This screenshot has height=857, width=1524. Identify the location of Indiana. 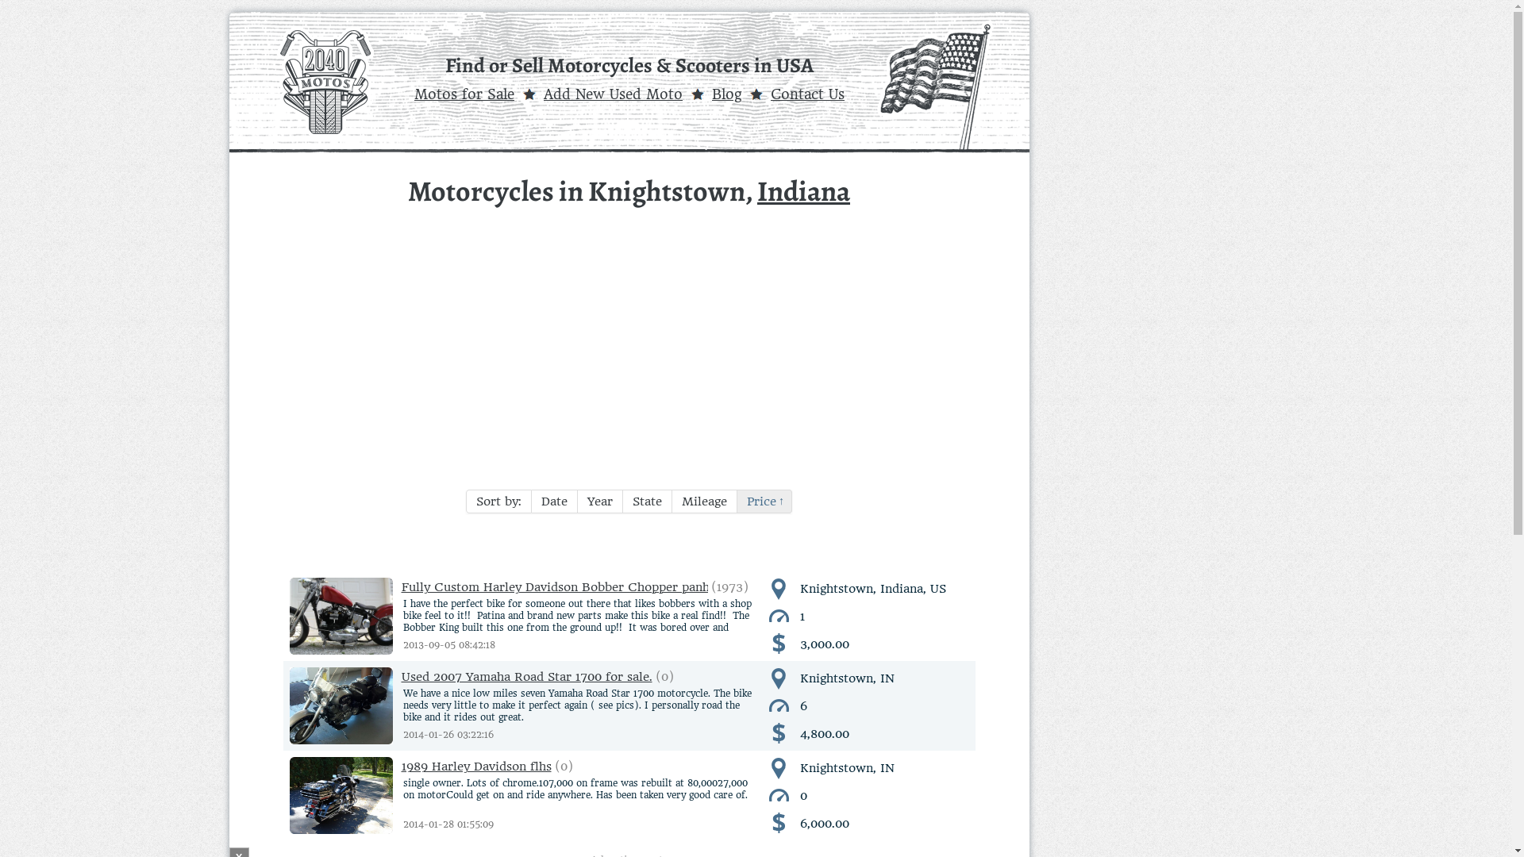
(803, 190).